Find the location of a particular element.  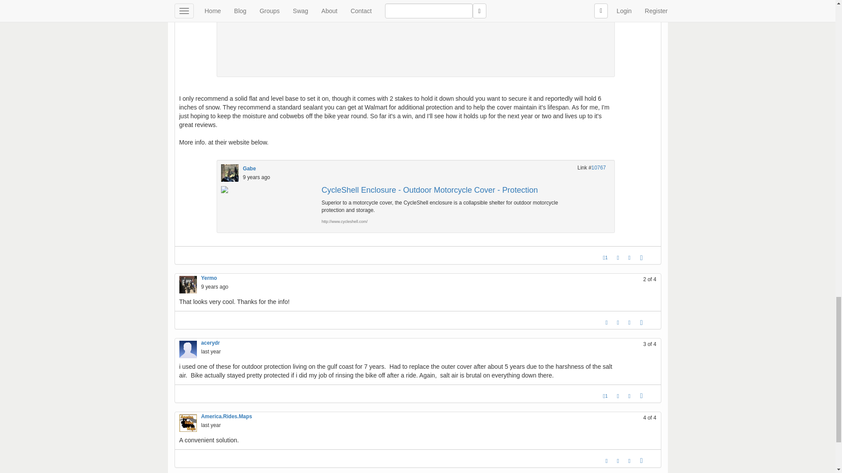

Where this has been mentioned is located at coordinates (630, 322).